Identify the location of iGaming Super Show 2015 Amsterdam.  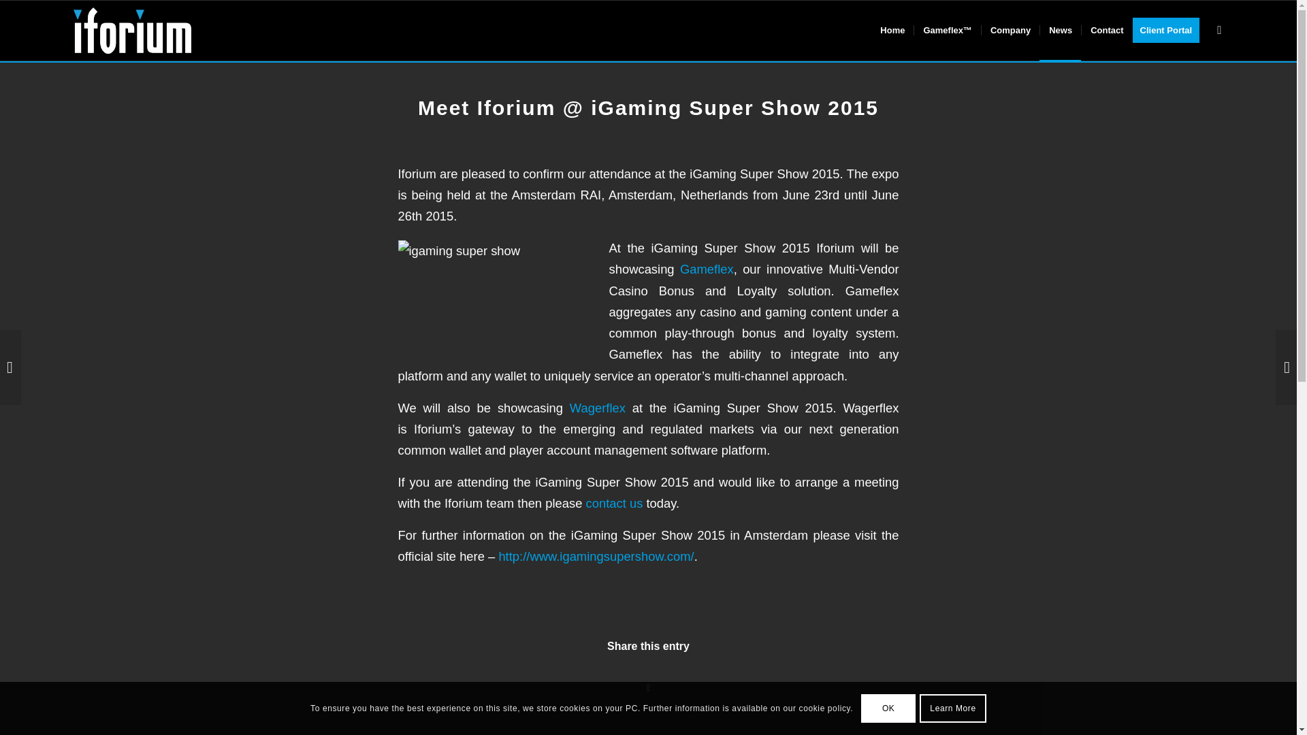
(499, 295).